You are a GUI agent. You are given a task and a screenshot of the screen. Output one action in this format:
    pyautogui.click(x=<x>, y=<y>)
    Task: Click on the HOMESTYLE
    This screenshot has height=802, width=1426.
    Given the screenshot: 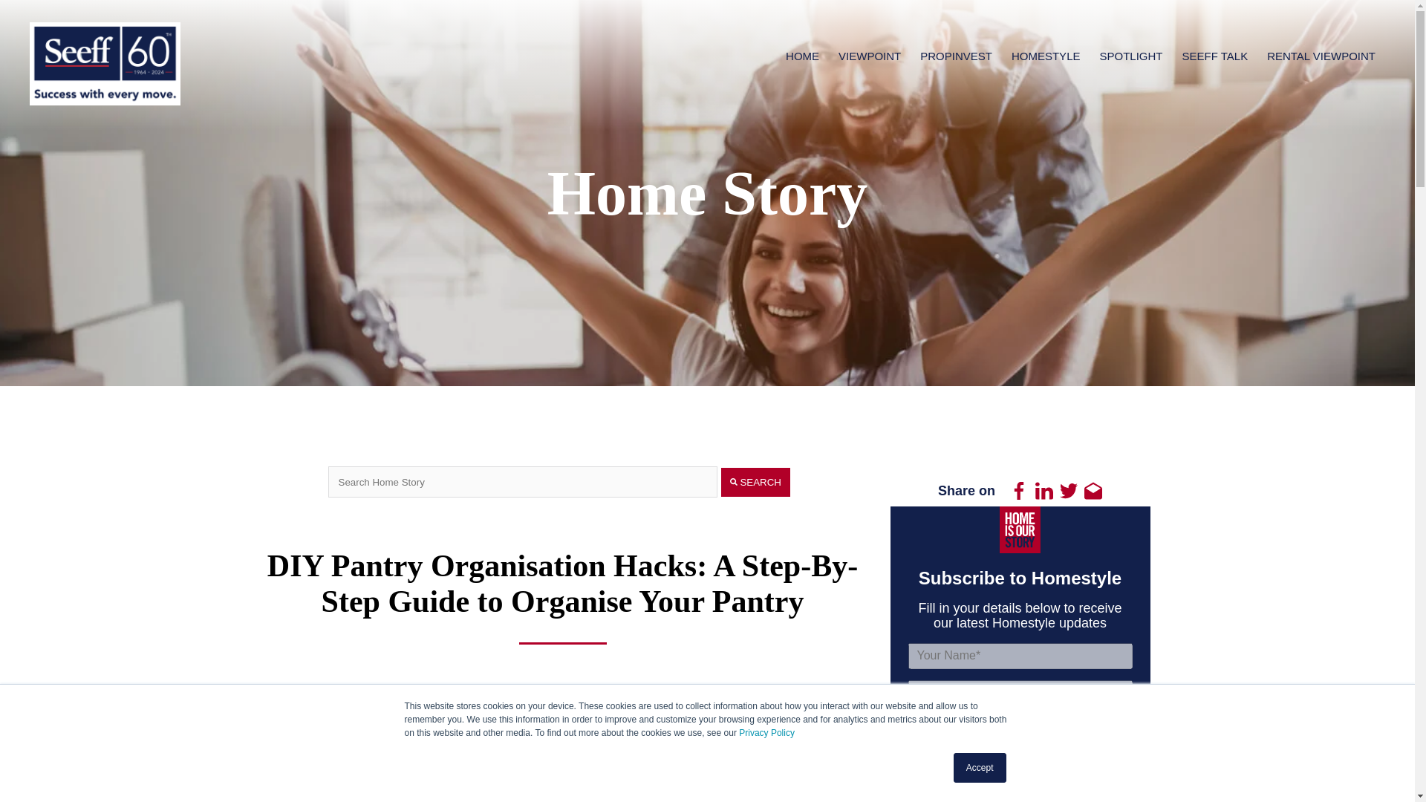 What is the action you would take?
    pyautogui.click(x=1046, y=56)
    